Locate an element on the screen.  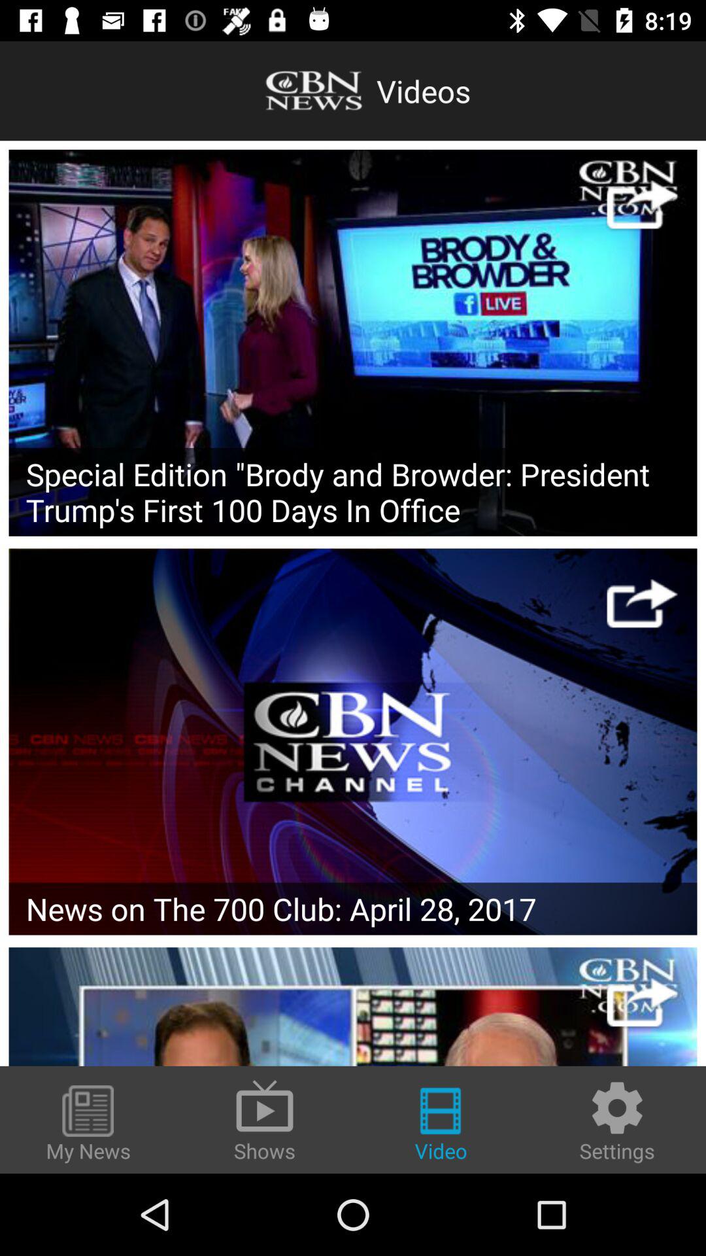
view video is located at coordinates (353, 343).